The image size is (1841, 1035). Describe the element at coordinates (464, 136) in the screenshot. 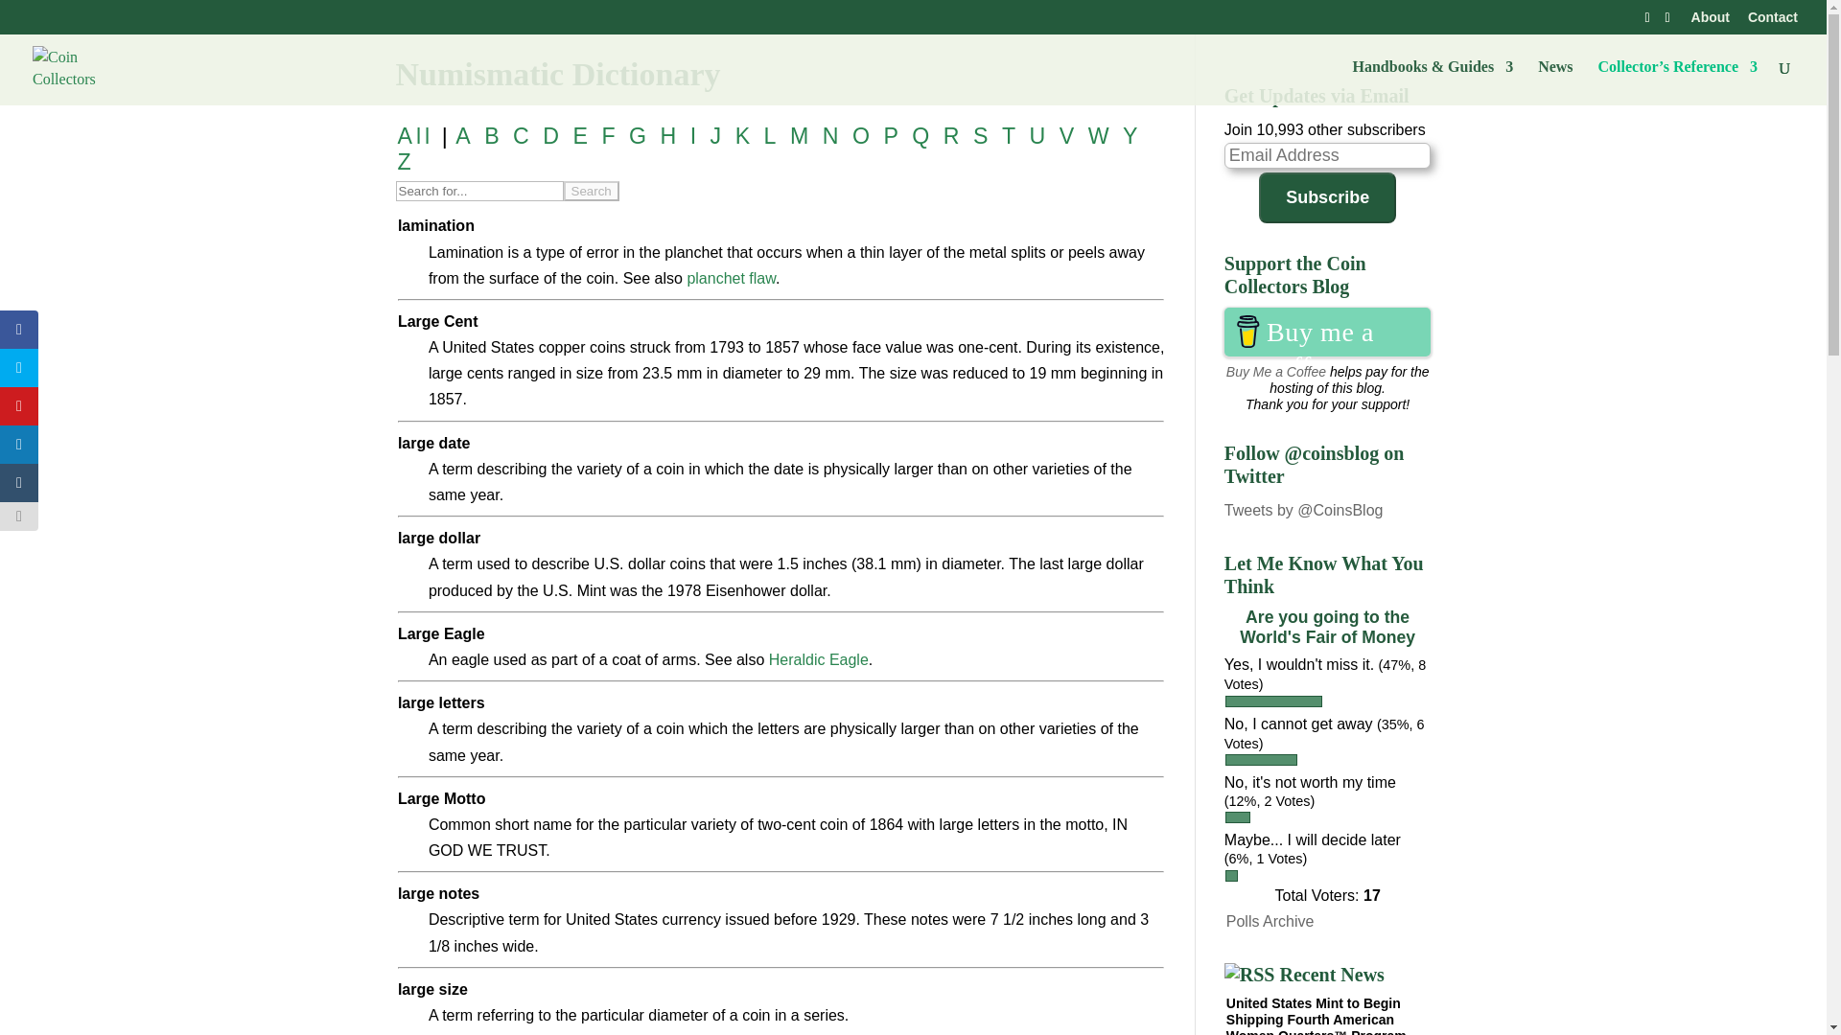

I see `A` at that location.